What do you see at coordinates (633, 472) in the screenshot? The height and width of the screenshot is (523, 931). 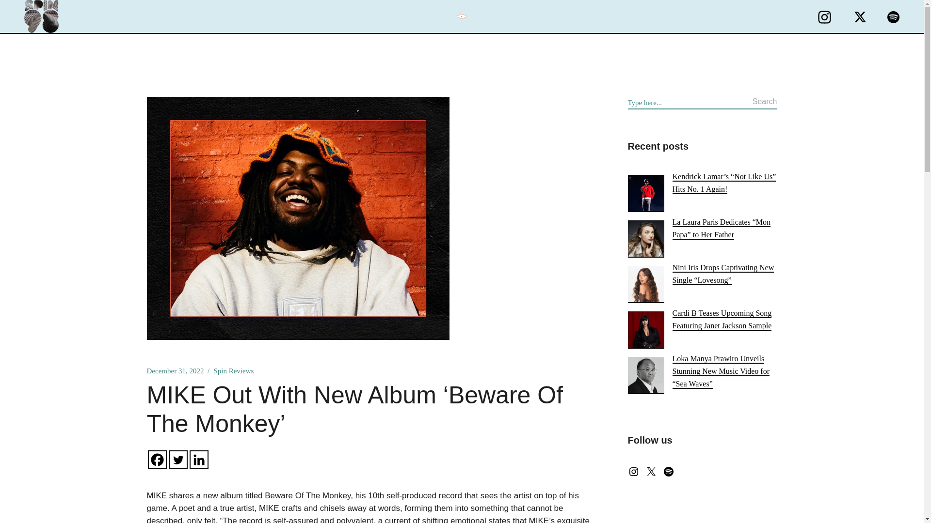 I see `Instagram` at bounding box center [633, 472].